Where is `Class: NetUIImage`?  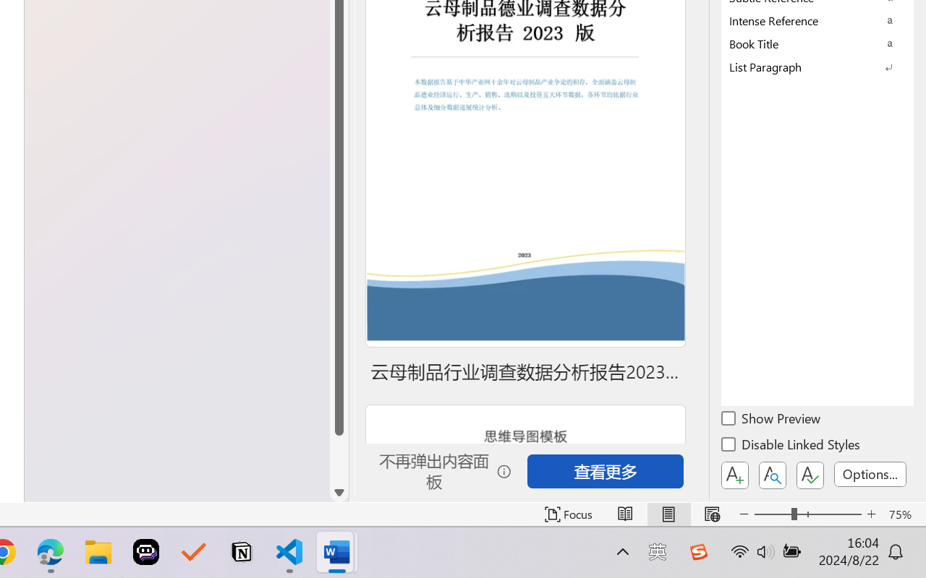 Class: NetUIImage is located at coordinates (807, 66).